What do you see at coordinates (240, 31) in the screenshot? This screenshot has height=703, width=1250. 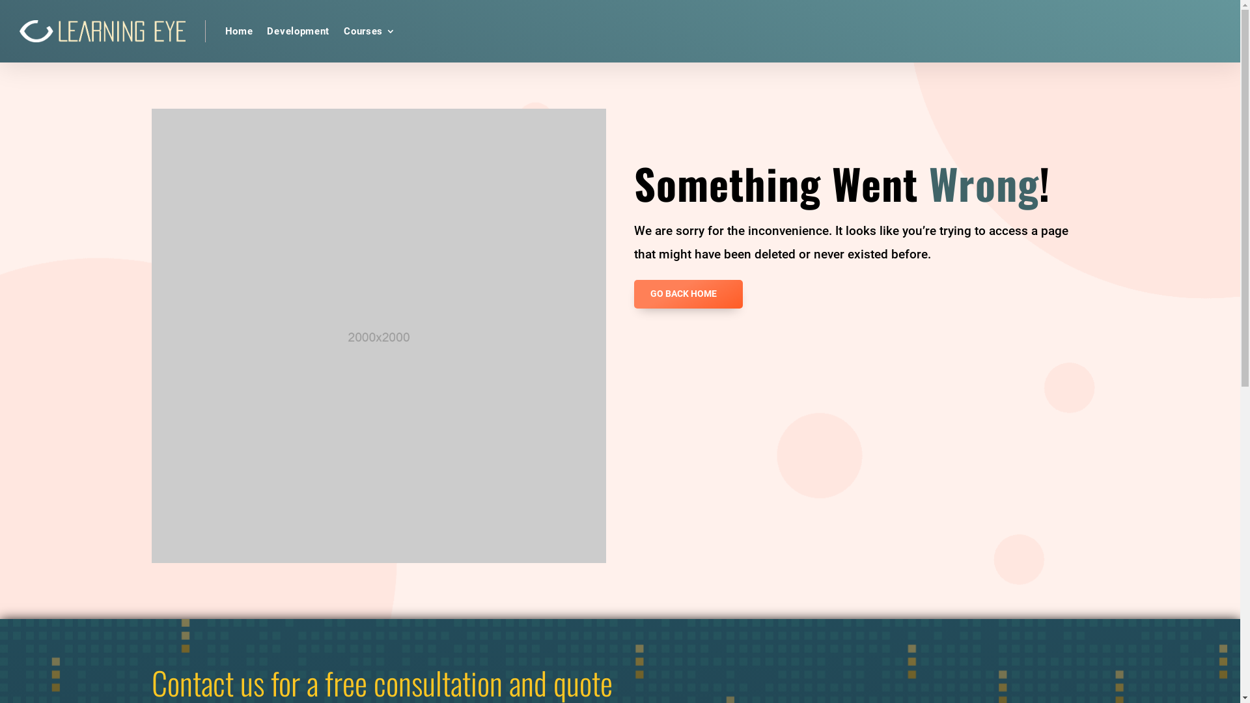 I see `Home` at bounding box center [240, 31].